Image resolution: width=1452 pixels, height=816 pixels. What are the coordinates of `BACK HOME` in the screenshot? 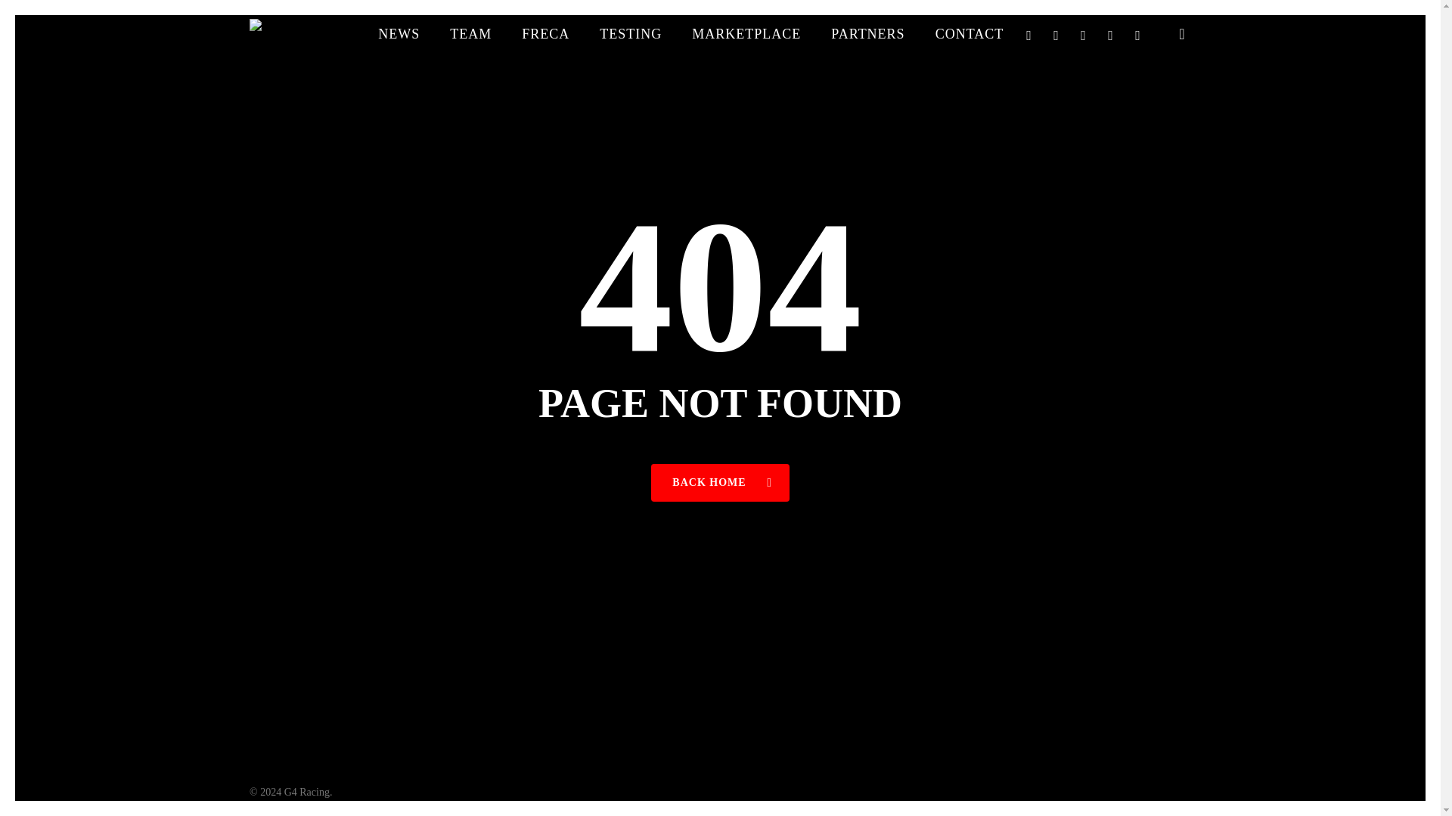 It's located at (719, 483).